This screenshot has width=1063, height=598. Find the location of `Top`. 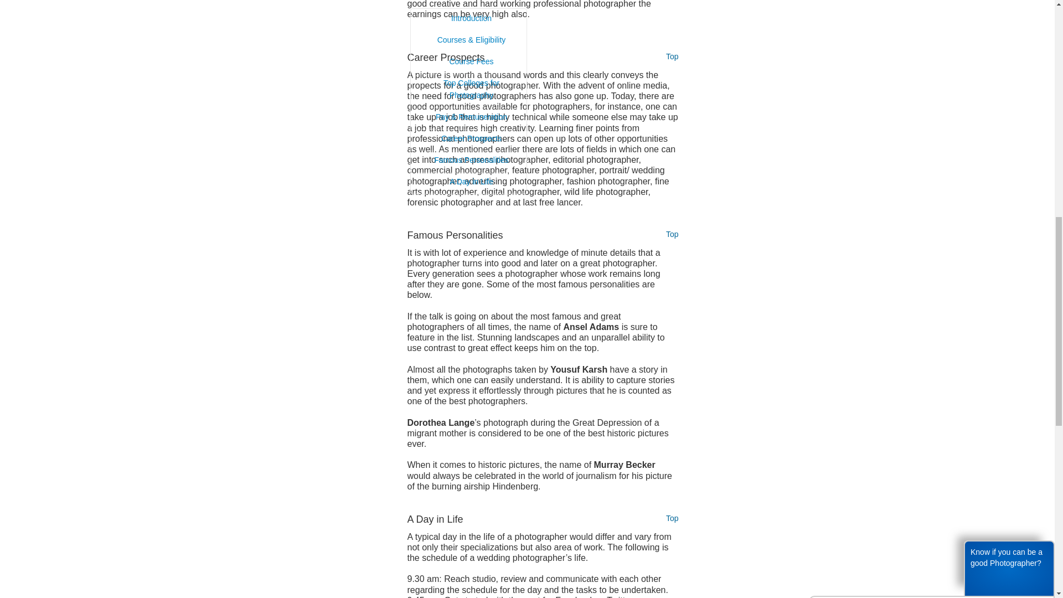

Top is located at coordinates (672, 56).